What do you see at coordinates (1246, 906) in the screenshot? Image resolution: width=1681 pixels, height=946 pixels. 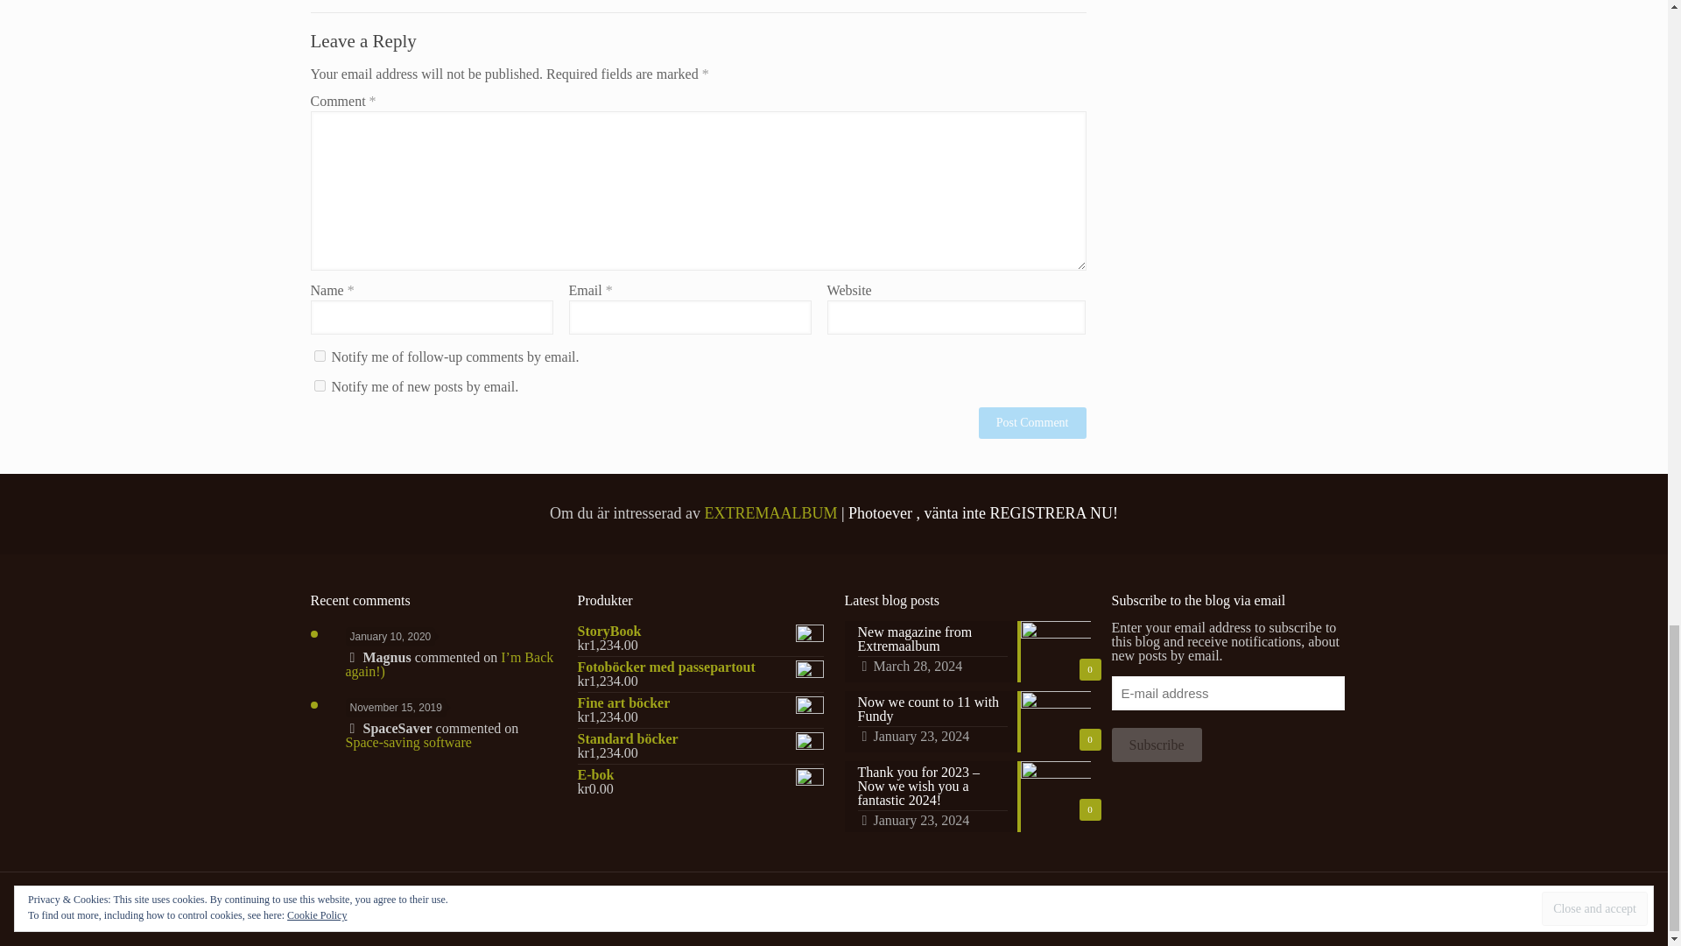 I see `Facebook` at bounding box center [1246, 906].